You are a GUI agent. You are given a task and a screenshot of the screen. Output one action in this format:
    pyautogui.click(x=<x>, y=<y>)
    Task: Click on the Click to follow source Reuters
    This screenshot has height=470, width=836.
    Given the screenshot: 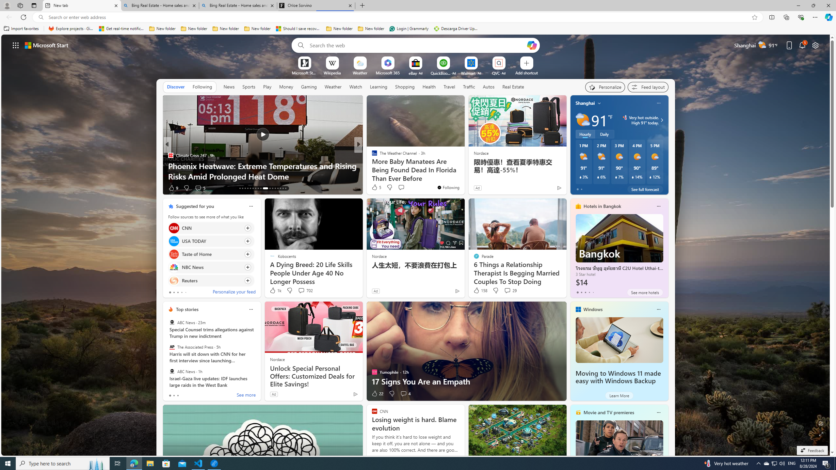 What is the action you would take?
    pyautogui.click(x=211, y=280)
    